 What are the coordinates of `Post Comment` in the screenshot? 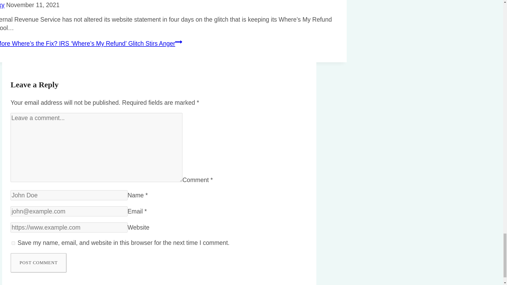 It's located at (39, 263).